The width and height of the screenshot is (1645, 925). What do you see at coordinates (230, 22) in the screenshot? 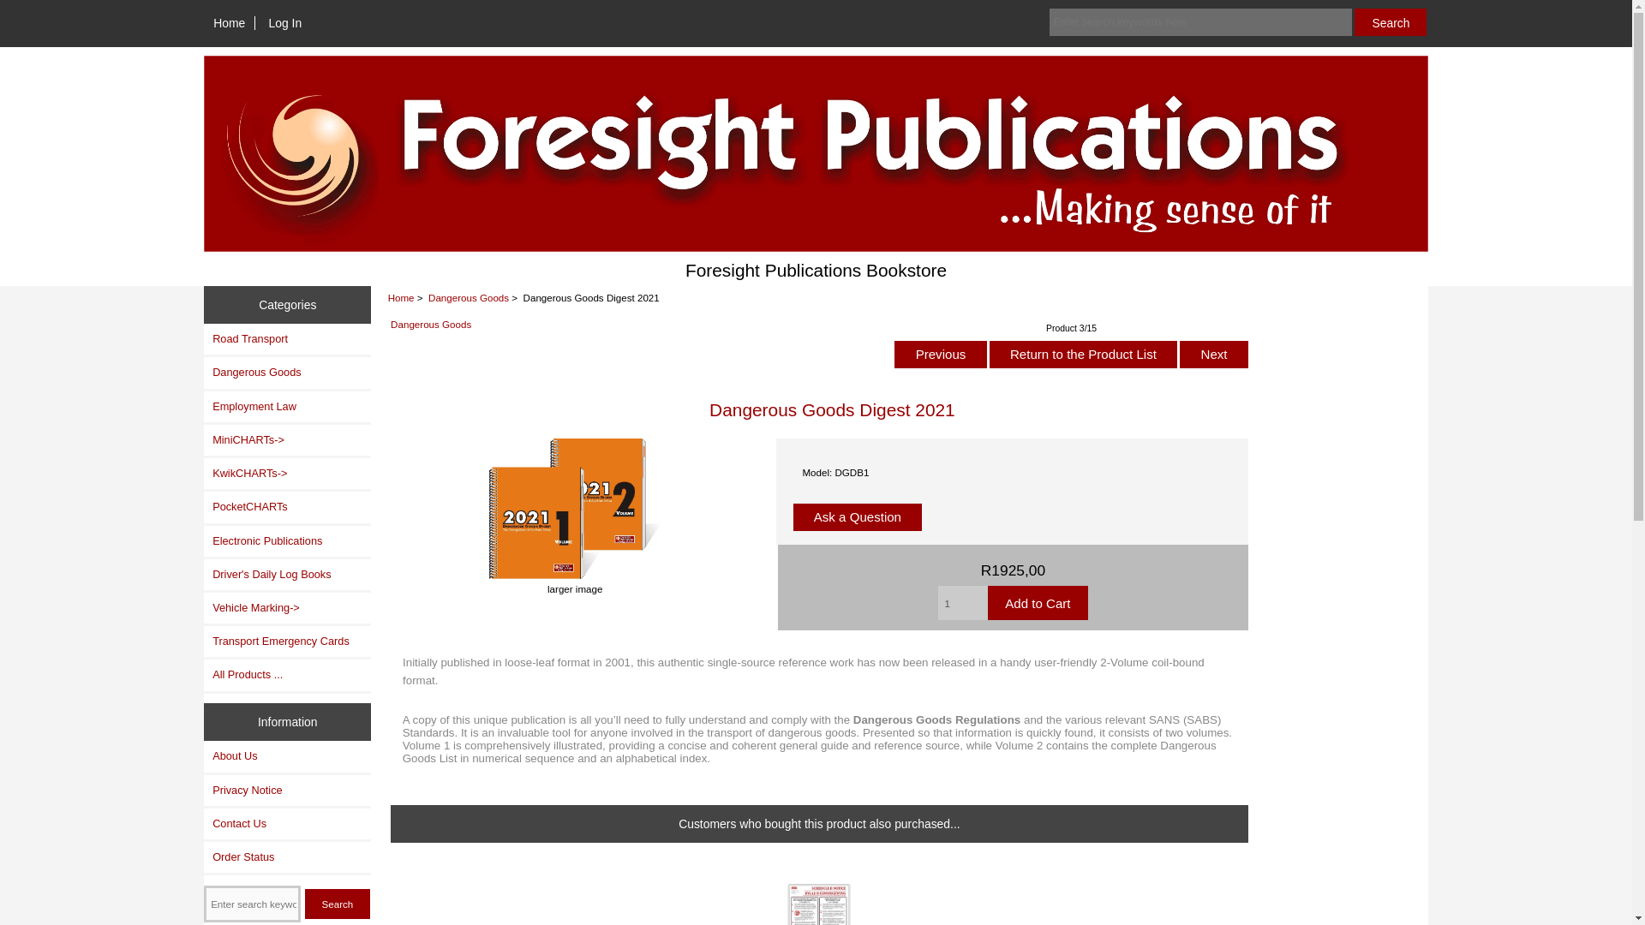
I see `Home` at bounding box center [230, 22].